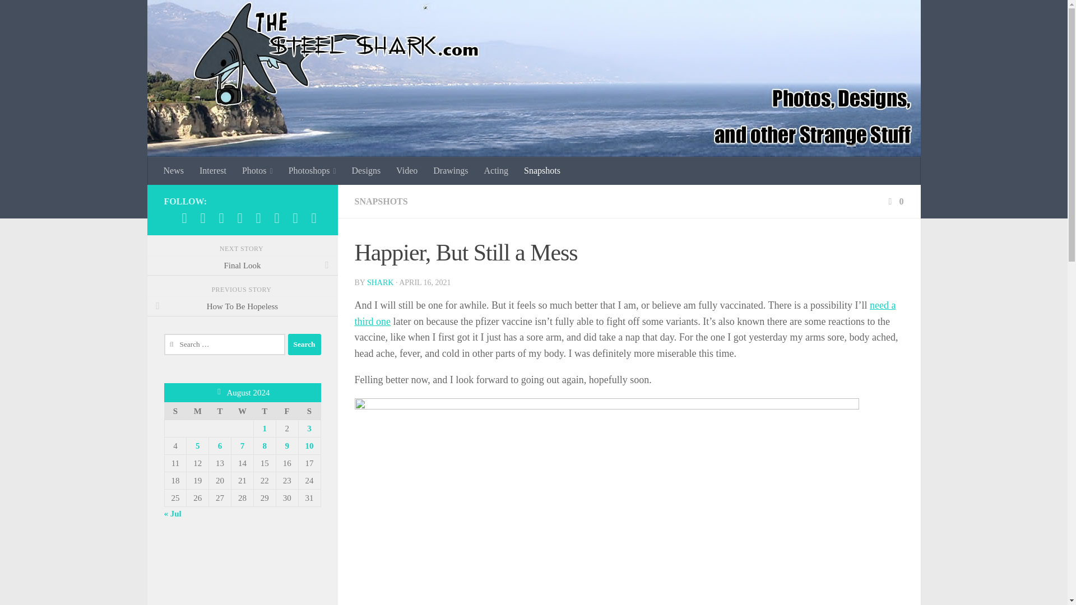  I want to click on Skip to content, so click(44, 15).